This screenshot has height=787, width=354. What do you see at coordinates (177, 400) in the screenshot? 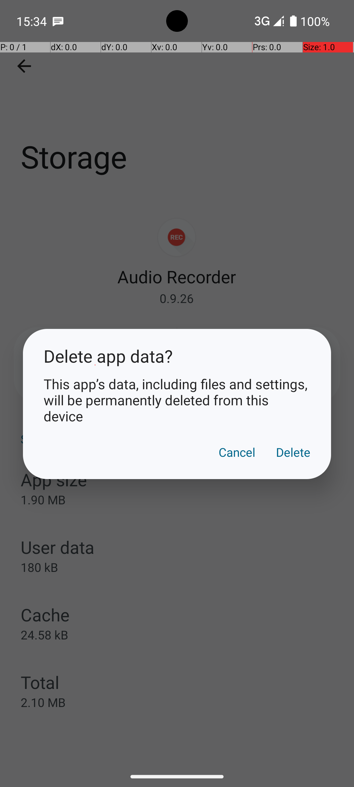
I see `This app’s data, including files and settings, will be permanently deleted from this device` at bounding box center [177, 400].